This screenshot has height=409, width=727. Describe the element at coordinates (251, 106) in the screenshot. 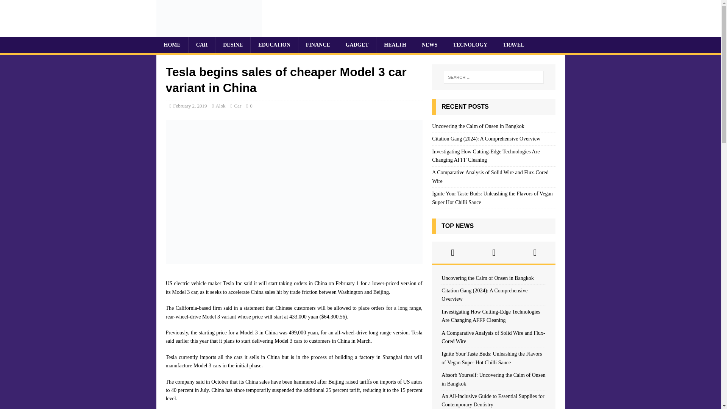

I see `0` at that location.